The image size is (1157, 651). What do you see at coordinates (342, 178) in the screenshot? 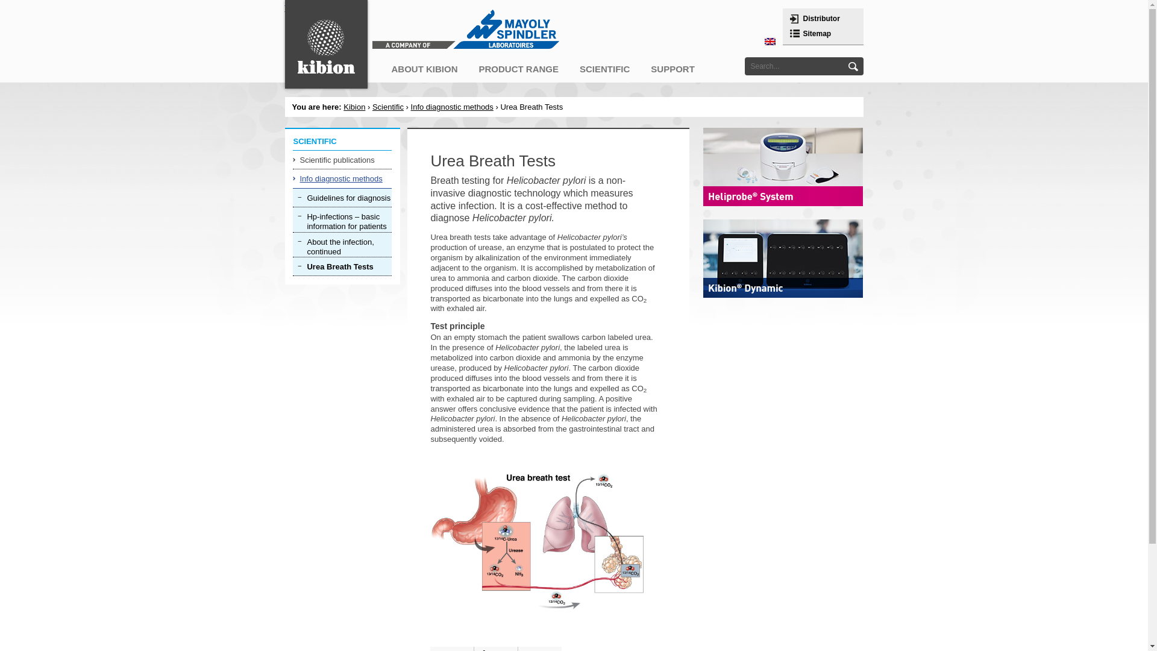
I see `Info diagnostic methods` at bounding box center [342, 178].